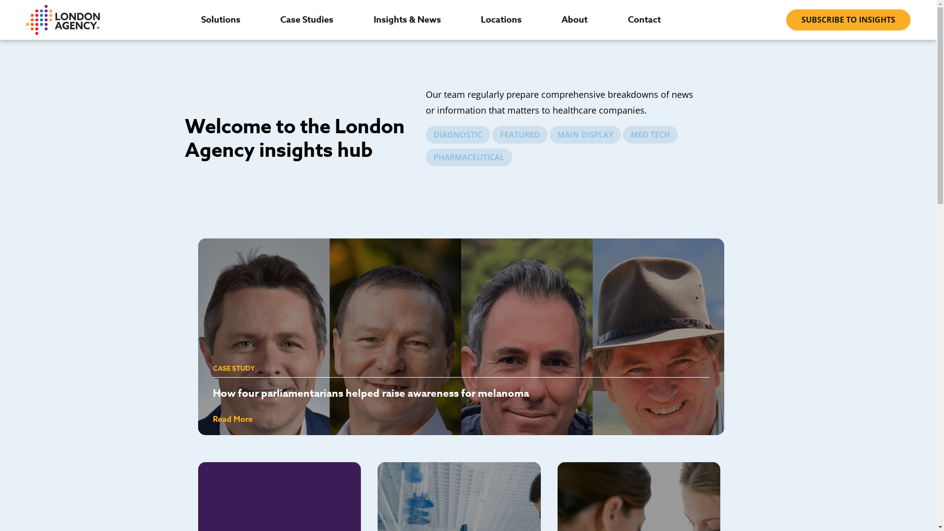 This screenshot has width=944, height=531. I want to click on MED TECH, so click(650, 135).